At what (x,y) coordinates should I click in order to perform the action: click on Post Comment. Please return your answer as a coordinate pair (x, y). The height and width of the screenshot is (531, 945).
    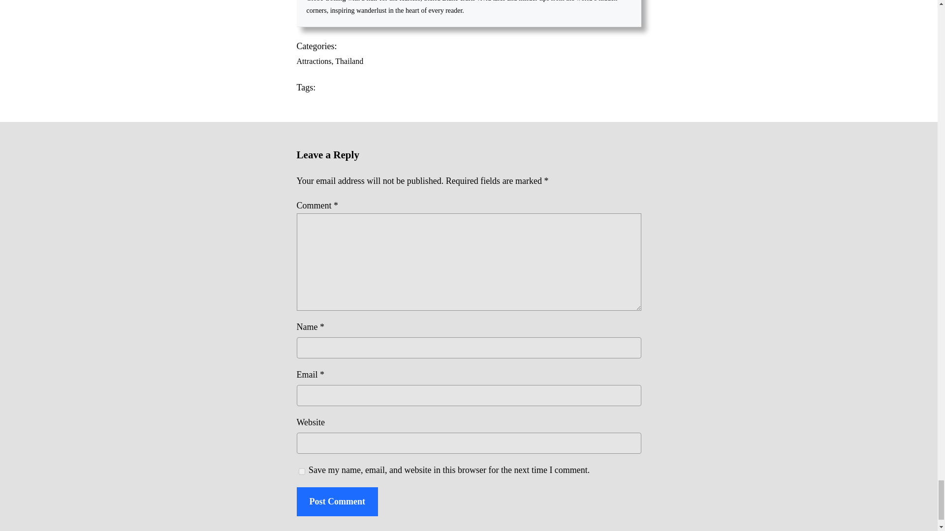
    Looking at the image, I should click on (337, 501).